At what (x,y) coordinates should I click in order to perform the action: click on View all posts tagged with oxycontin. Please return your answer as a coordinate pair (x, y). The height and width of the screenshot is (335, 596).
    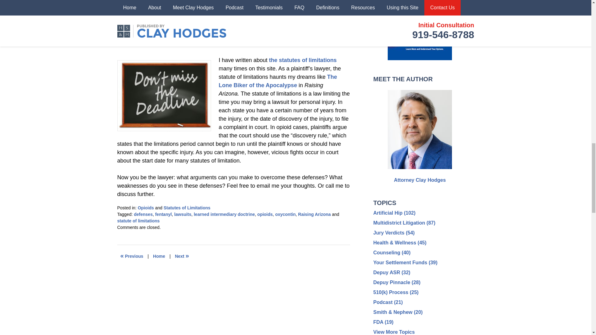
    Looking at the image, I should click on (285, 214).